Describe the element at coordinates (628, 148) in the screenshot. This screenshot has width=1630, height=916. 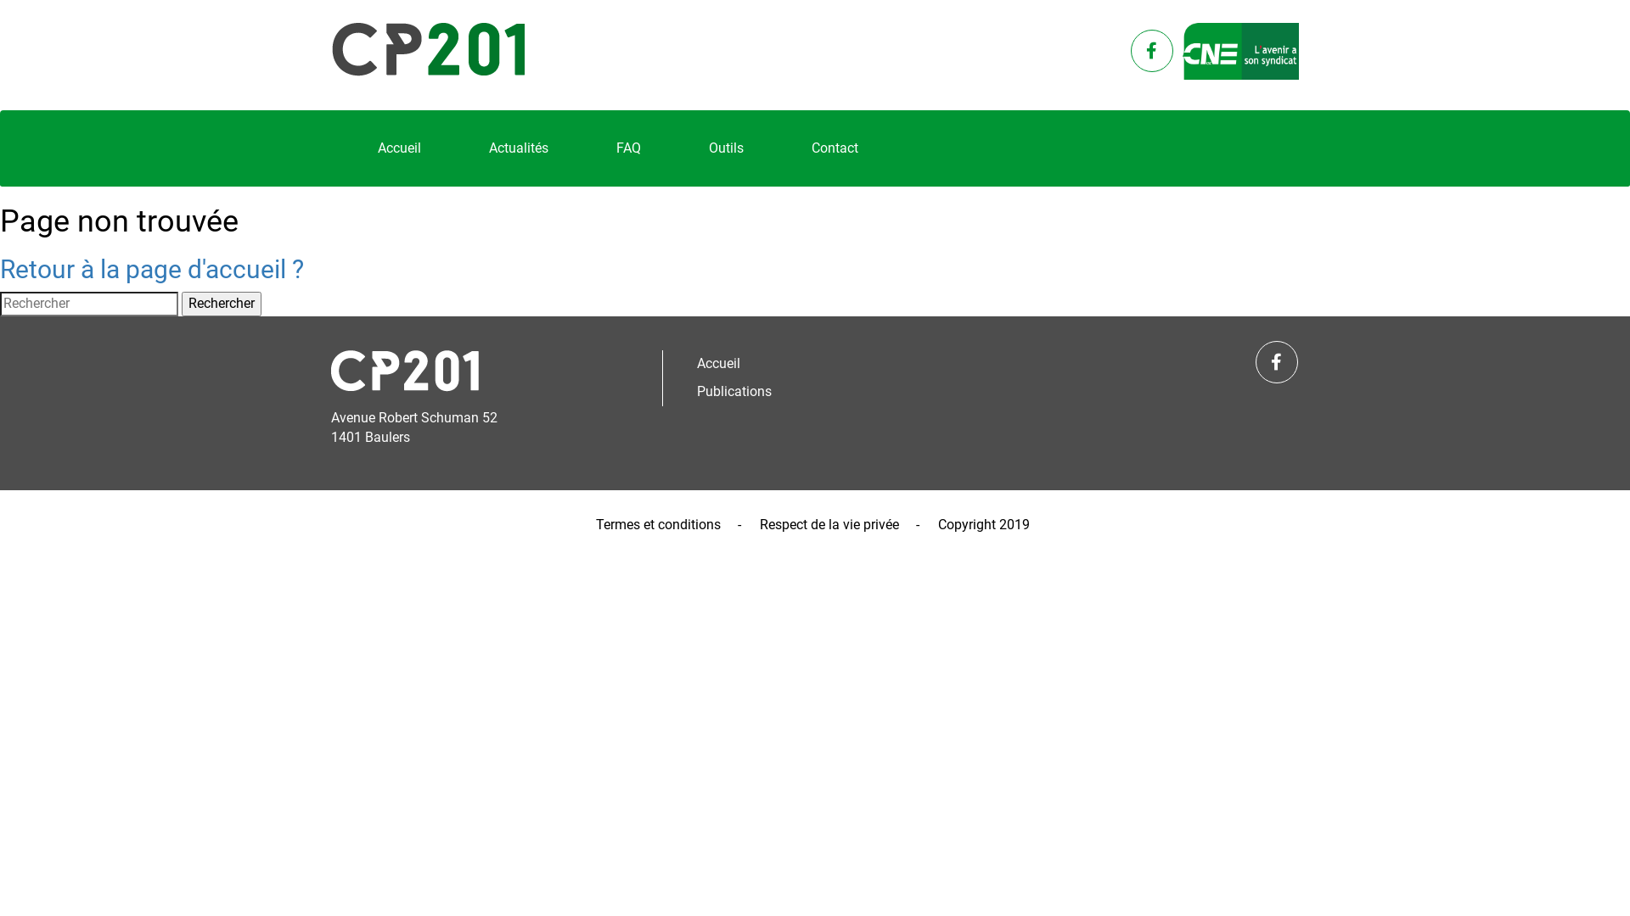
I see `FAQ` at that location.